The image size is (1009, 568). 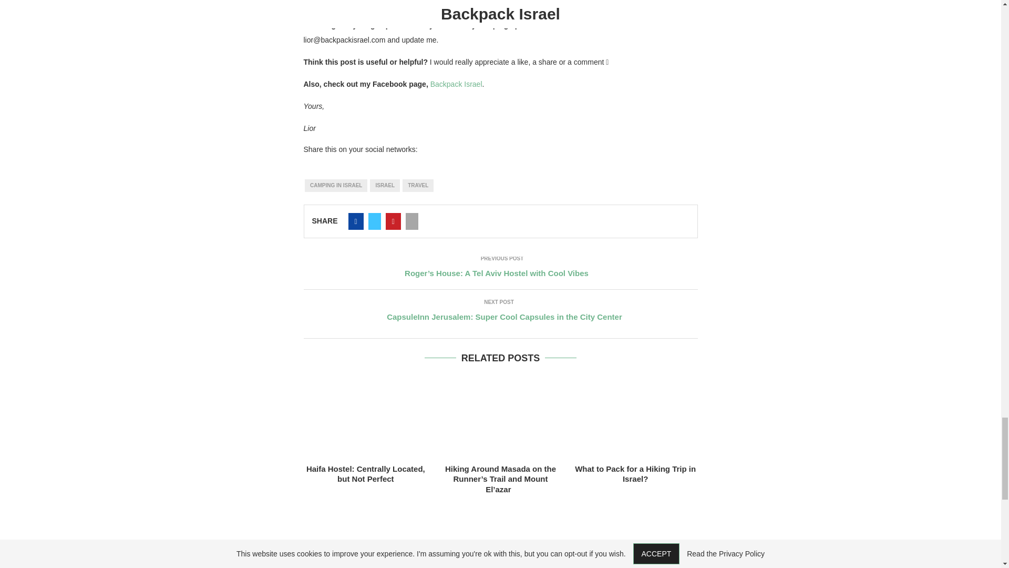 I want to click on TRAVEL, so click(x=418, y=186).